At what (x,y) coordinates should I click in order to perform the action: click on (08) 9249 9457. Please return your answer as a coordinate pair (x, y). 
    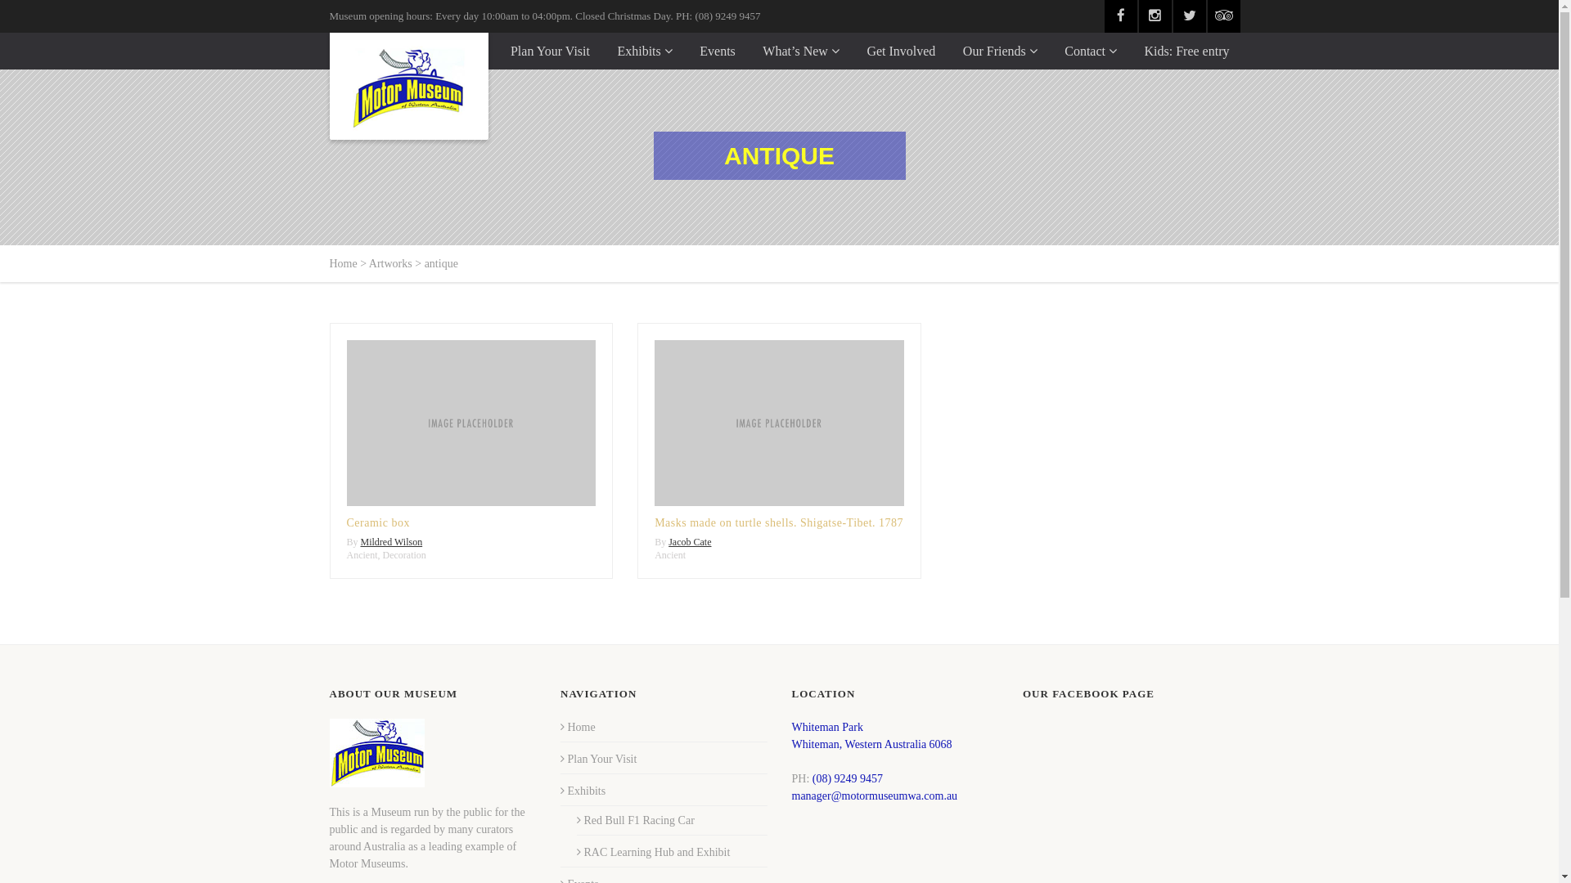
    Looking at the image, I should click on (848, 778).